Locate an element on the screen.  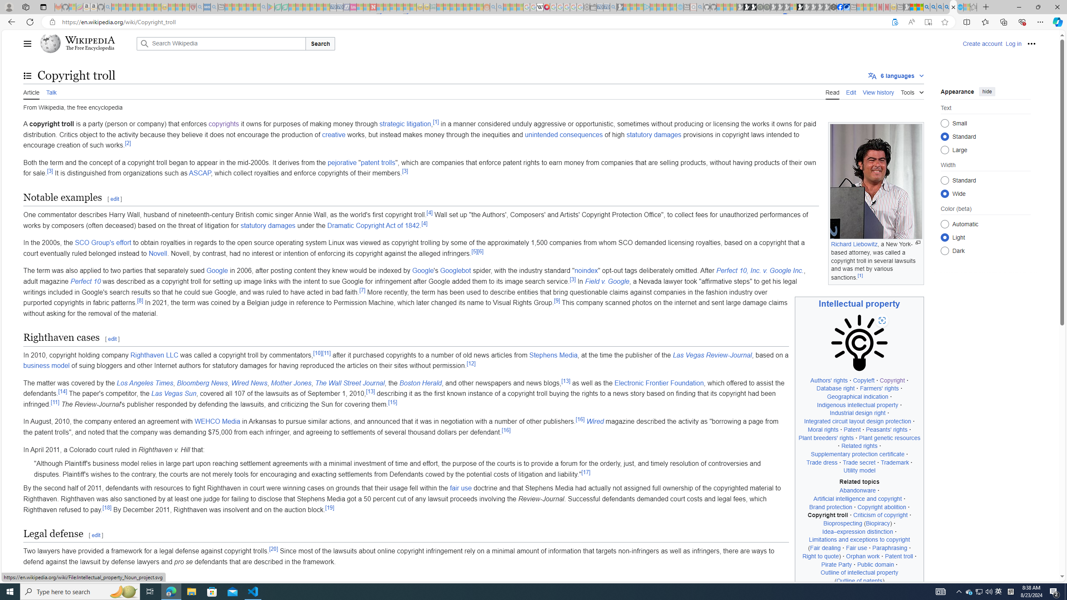
Class: mw-file-description is located at coordinates (859, 342).